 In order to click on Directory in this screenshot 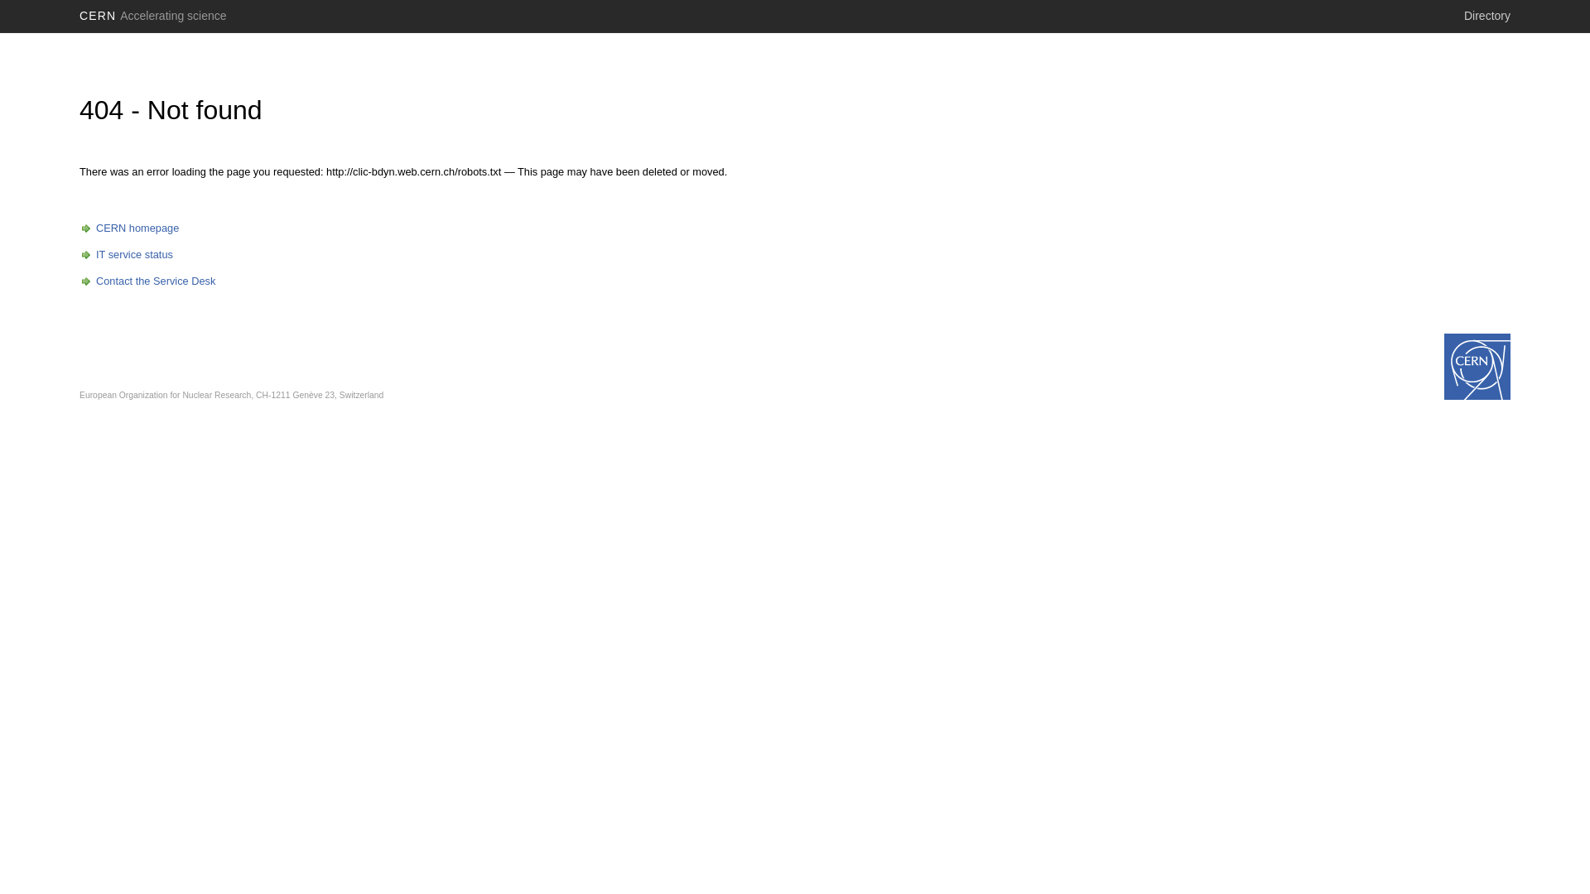, I will do `click(1487, 16)`.